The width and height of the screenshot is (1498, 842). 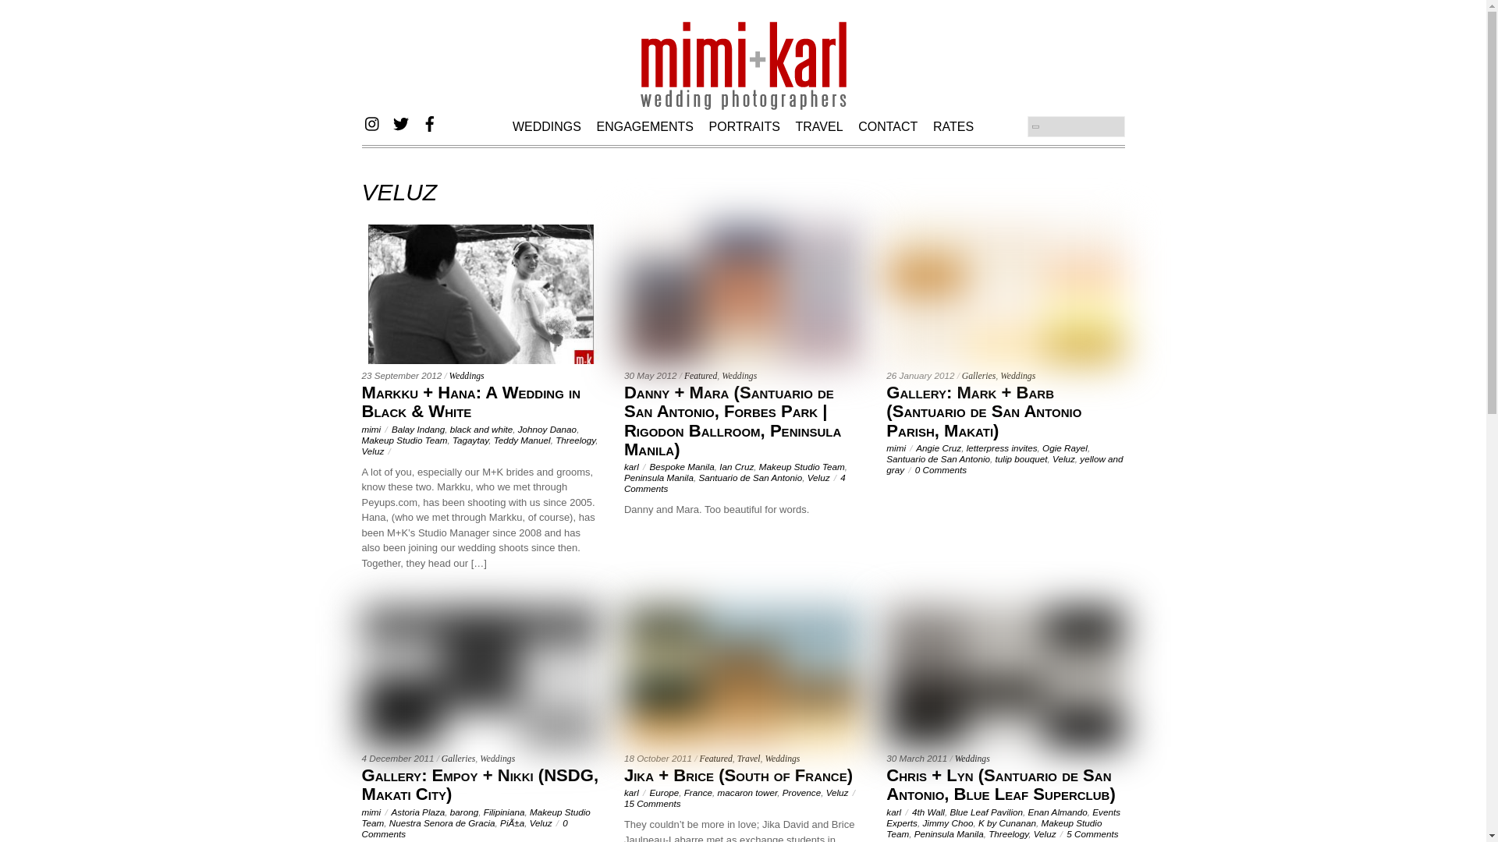 What do you see at coordinates (405, 440) in the screenshot?
I see `Makeup Studio Team` at bounding box center [405, 440].